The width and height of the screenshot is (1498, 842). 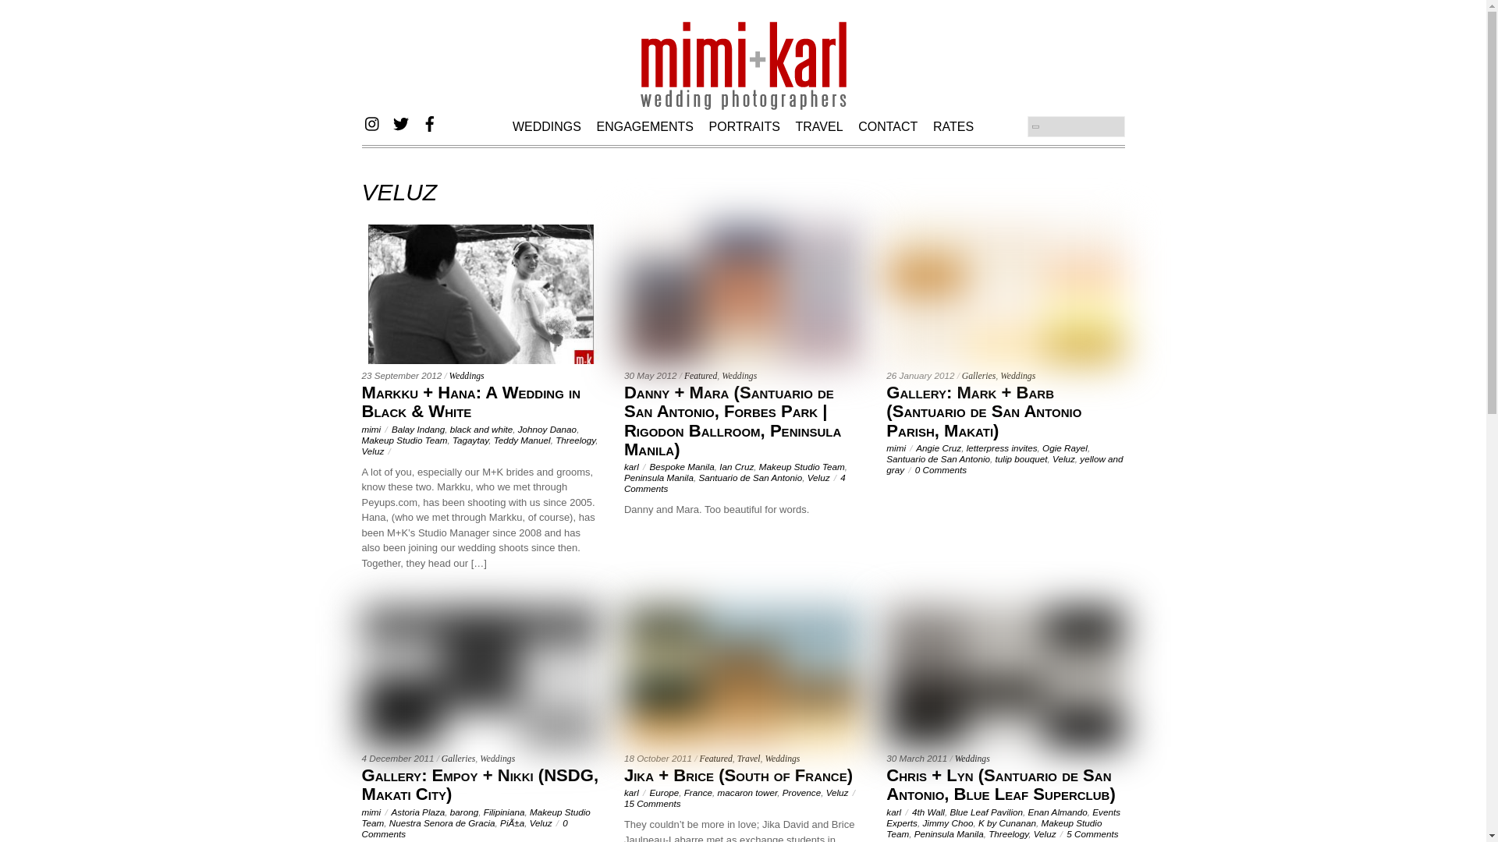 What do you see at coordinates (405, 440) in the screenshot?
I see `Makeup Studio Team` at bounding box center [405, 440].